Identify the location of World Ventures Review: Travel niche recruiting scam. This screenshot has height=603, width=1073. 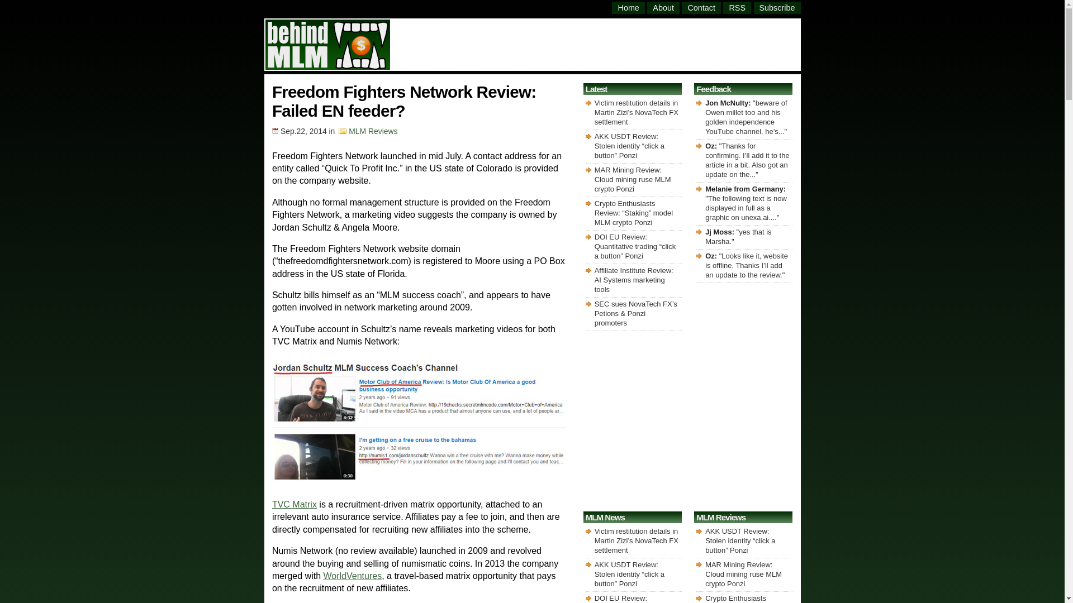
(352, 576).